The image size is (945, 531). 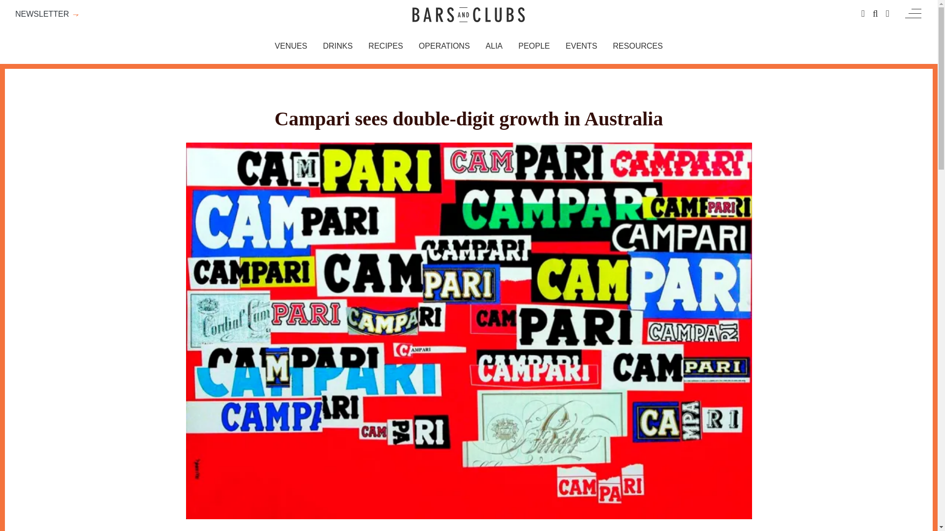 I want to click on Contact page, so click(x=862, y=14).